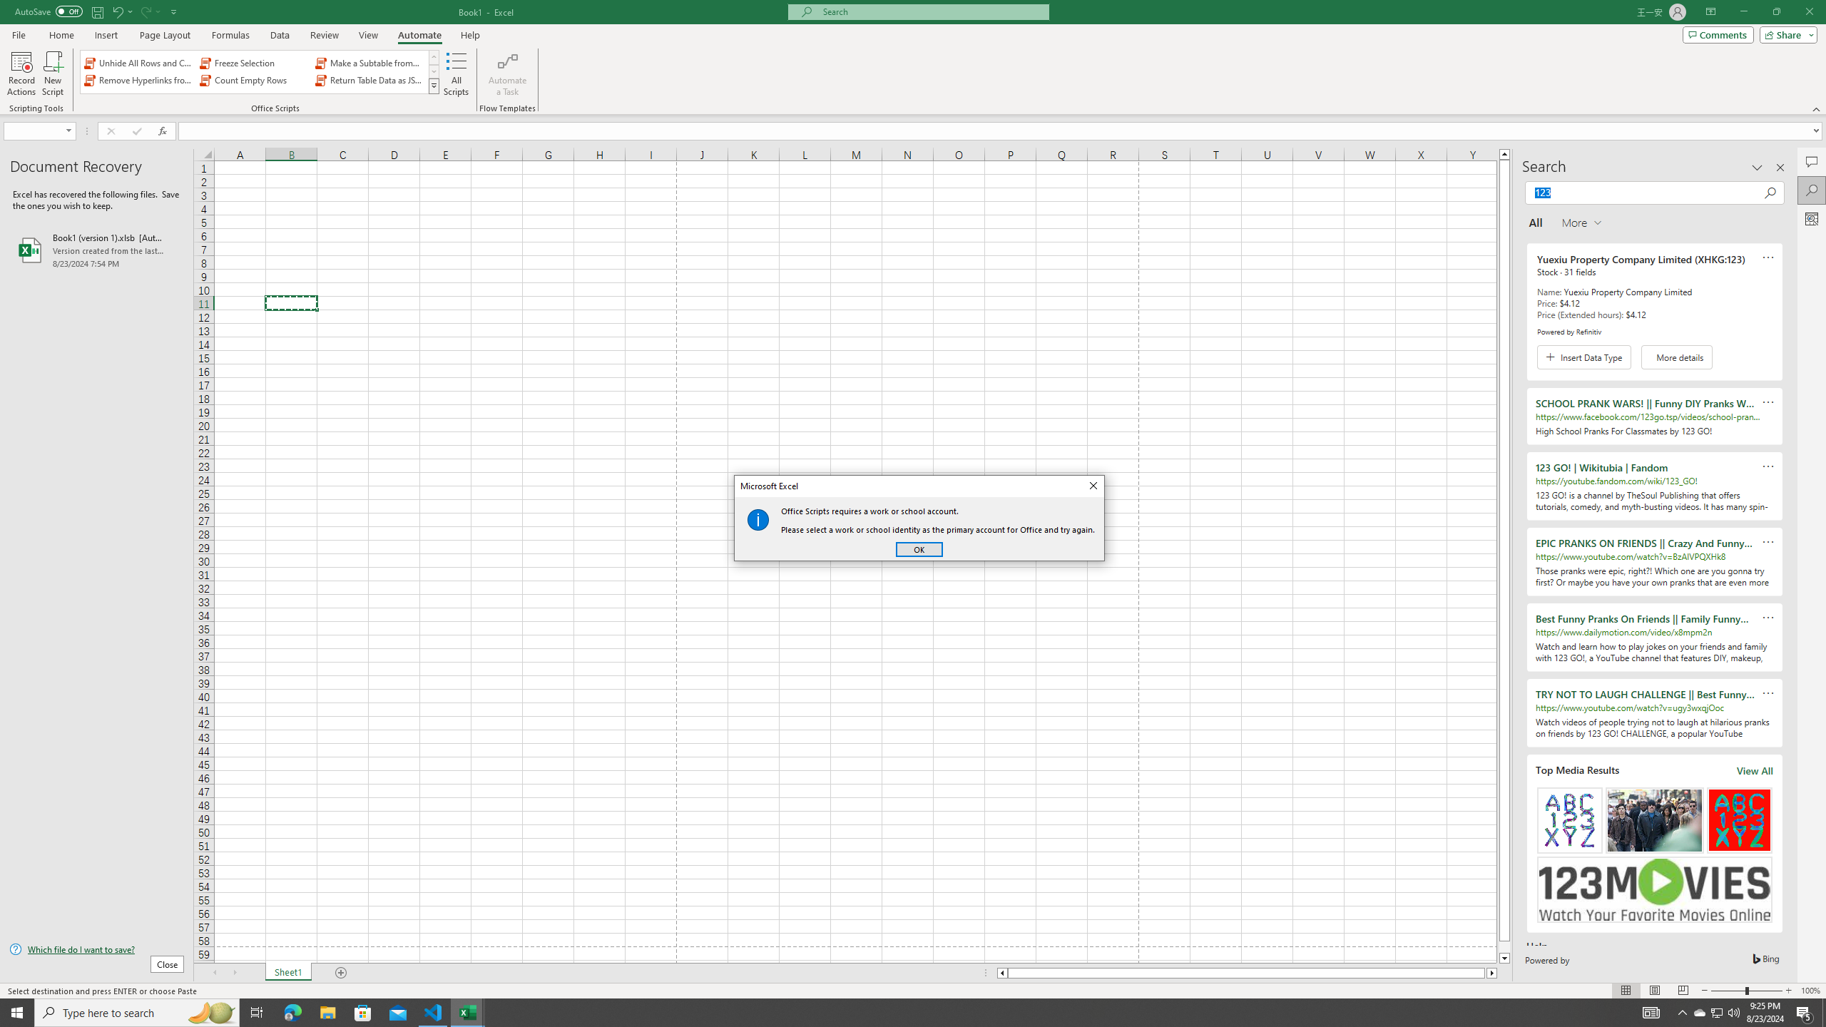  What do you see at coordinates (1700, 1013) in the screenshot?
I see `AutomationID: OfficeScriptsGallery` at bounding box center [1700, 1013].